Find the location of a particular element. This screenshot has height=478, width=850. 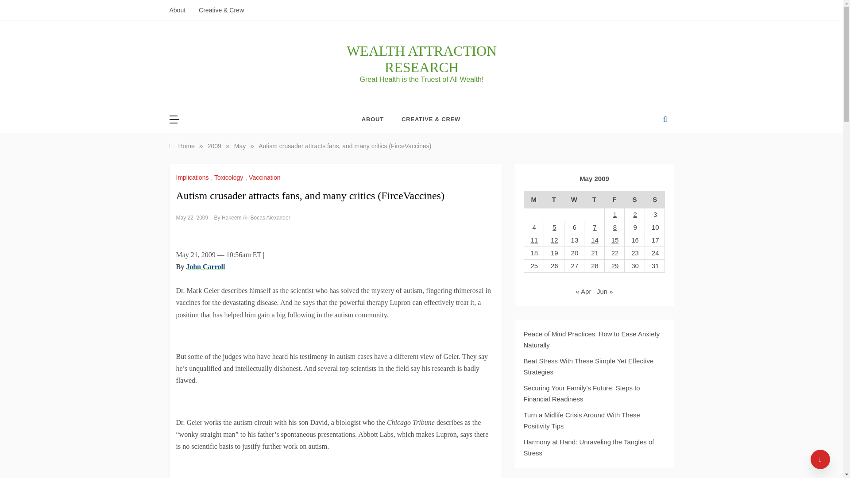

ABOUT is located at coordinates (377, 119).